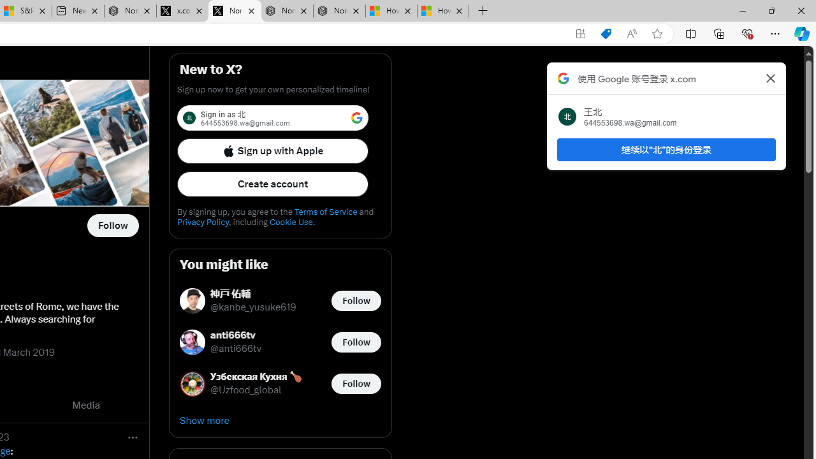 The width and height of the screenshot is (816, 459). What do you see at coordinates (236, 349) in the screenshot?
I see `@anti666tv` at bounding box center [236, 349].